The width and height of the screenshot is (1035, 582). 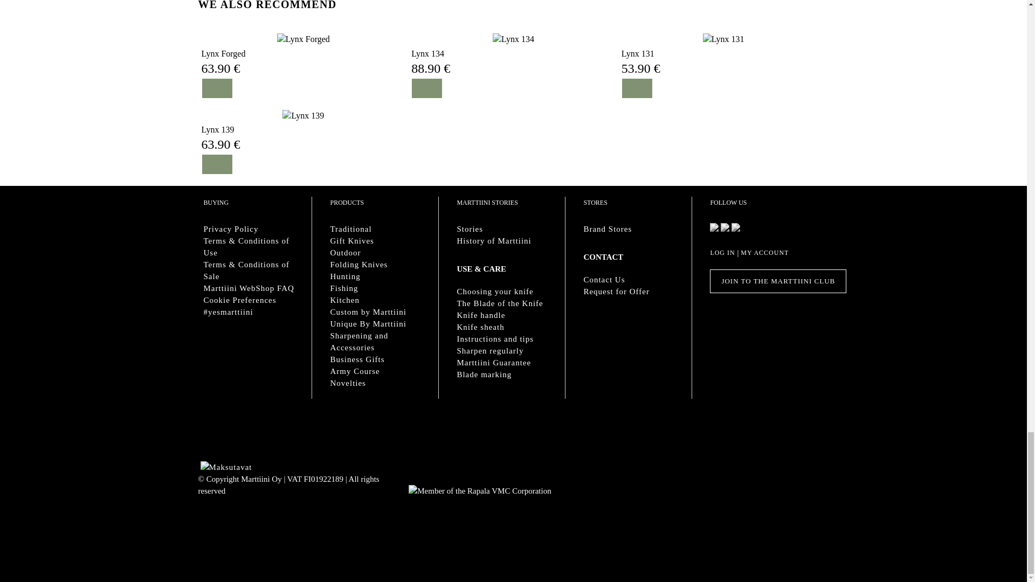 What do you see at coordinates (224, 54) in the screenshot?
I see `Go to product` at bounding box center [224, 54].